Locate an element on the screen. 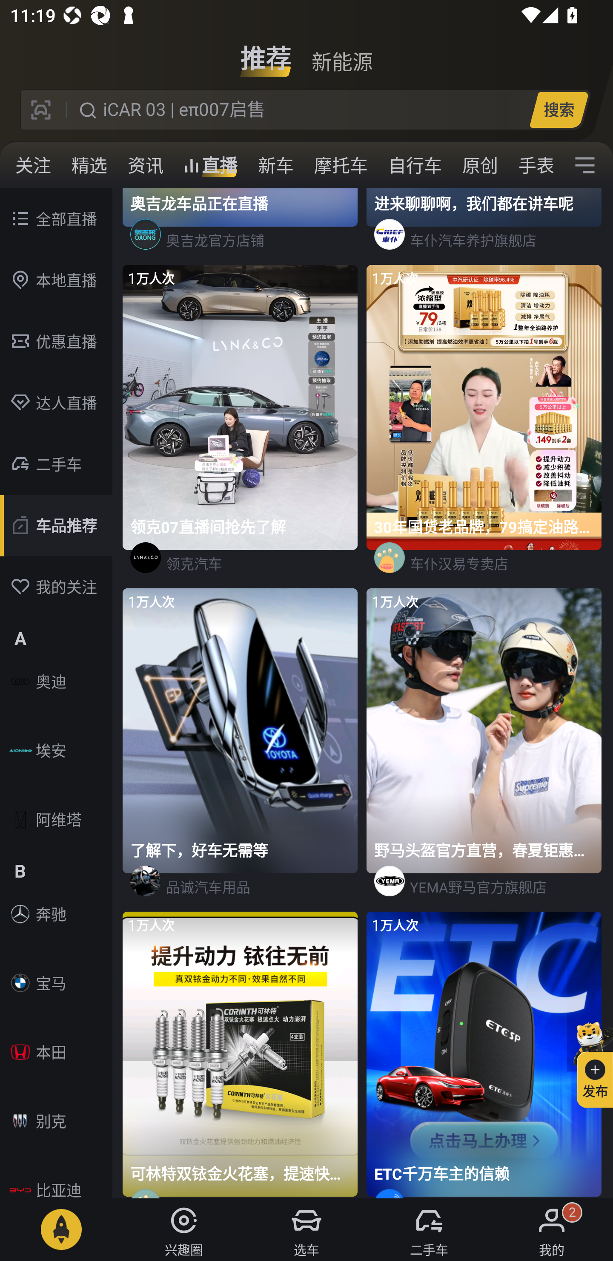 This screenshot has height=1261, width=613. 车品推荐 is located at coordinates (56, 526).